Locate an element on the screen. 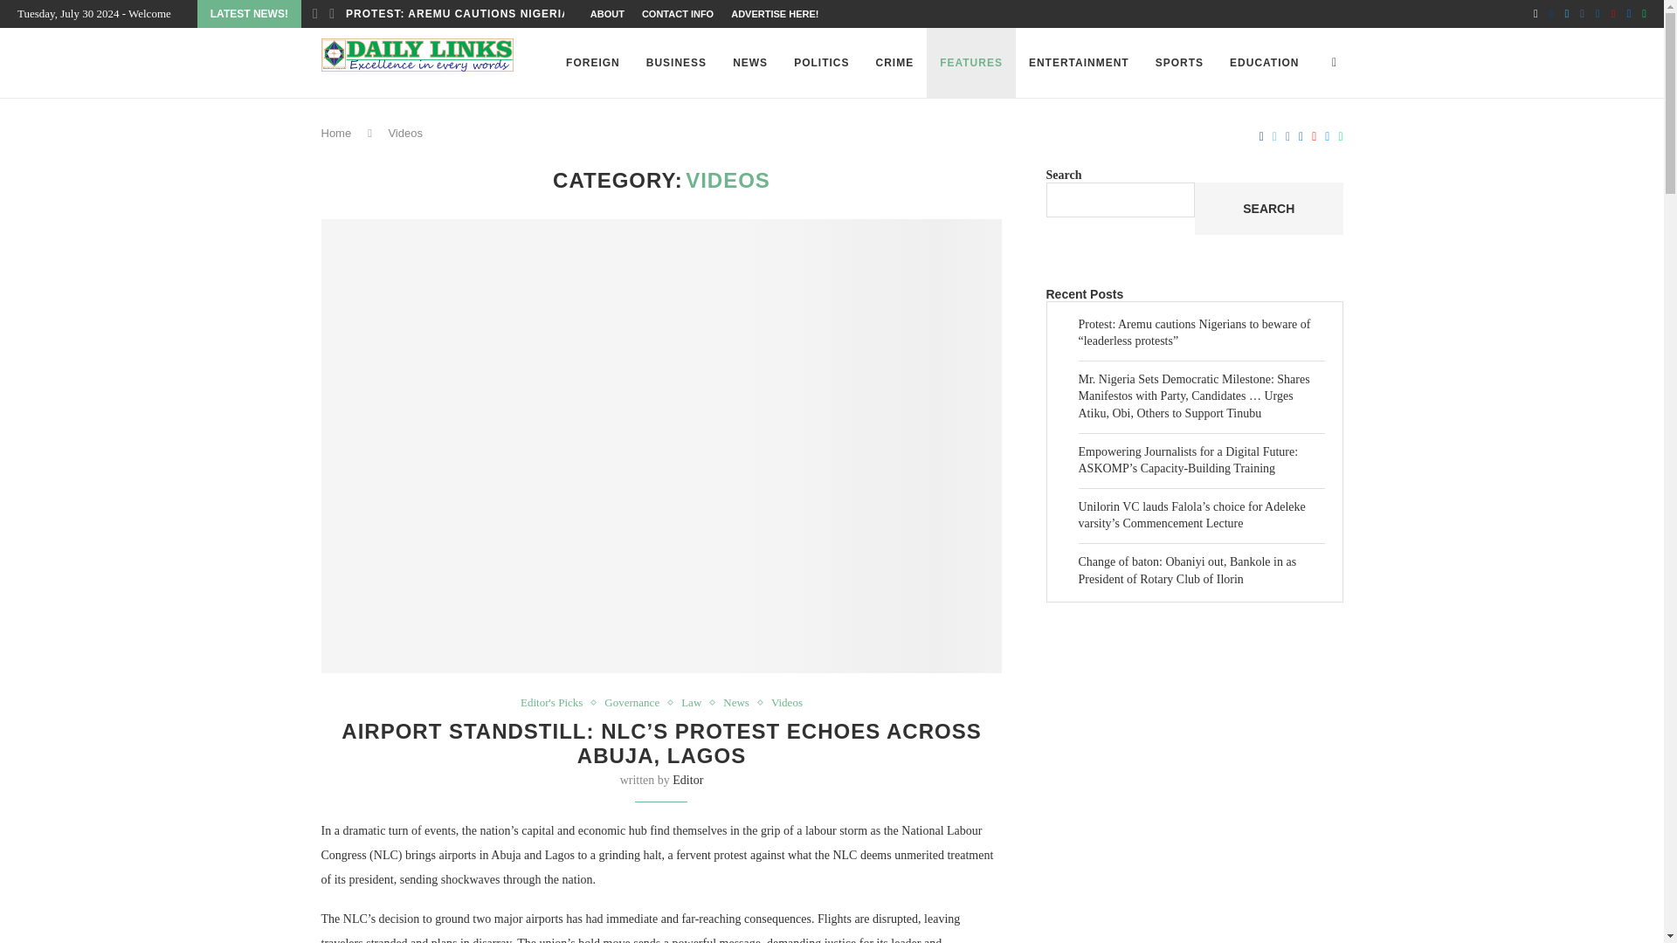 Image resolution: width=1677 pixels, height=943 pixels. EDUCATION is located at coordinates (1264, 63).